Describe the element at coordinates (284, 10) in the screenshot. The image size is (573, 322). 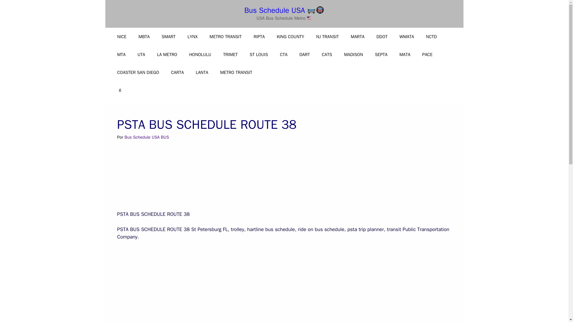
I see `Bus Schedule USA` at that location.